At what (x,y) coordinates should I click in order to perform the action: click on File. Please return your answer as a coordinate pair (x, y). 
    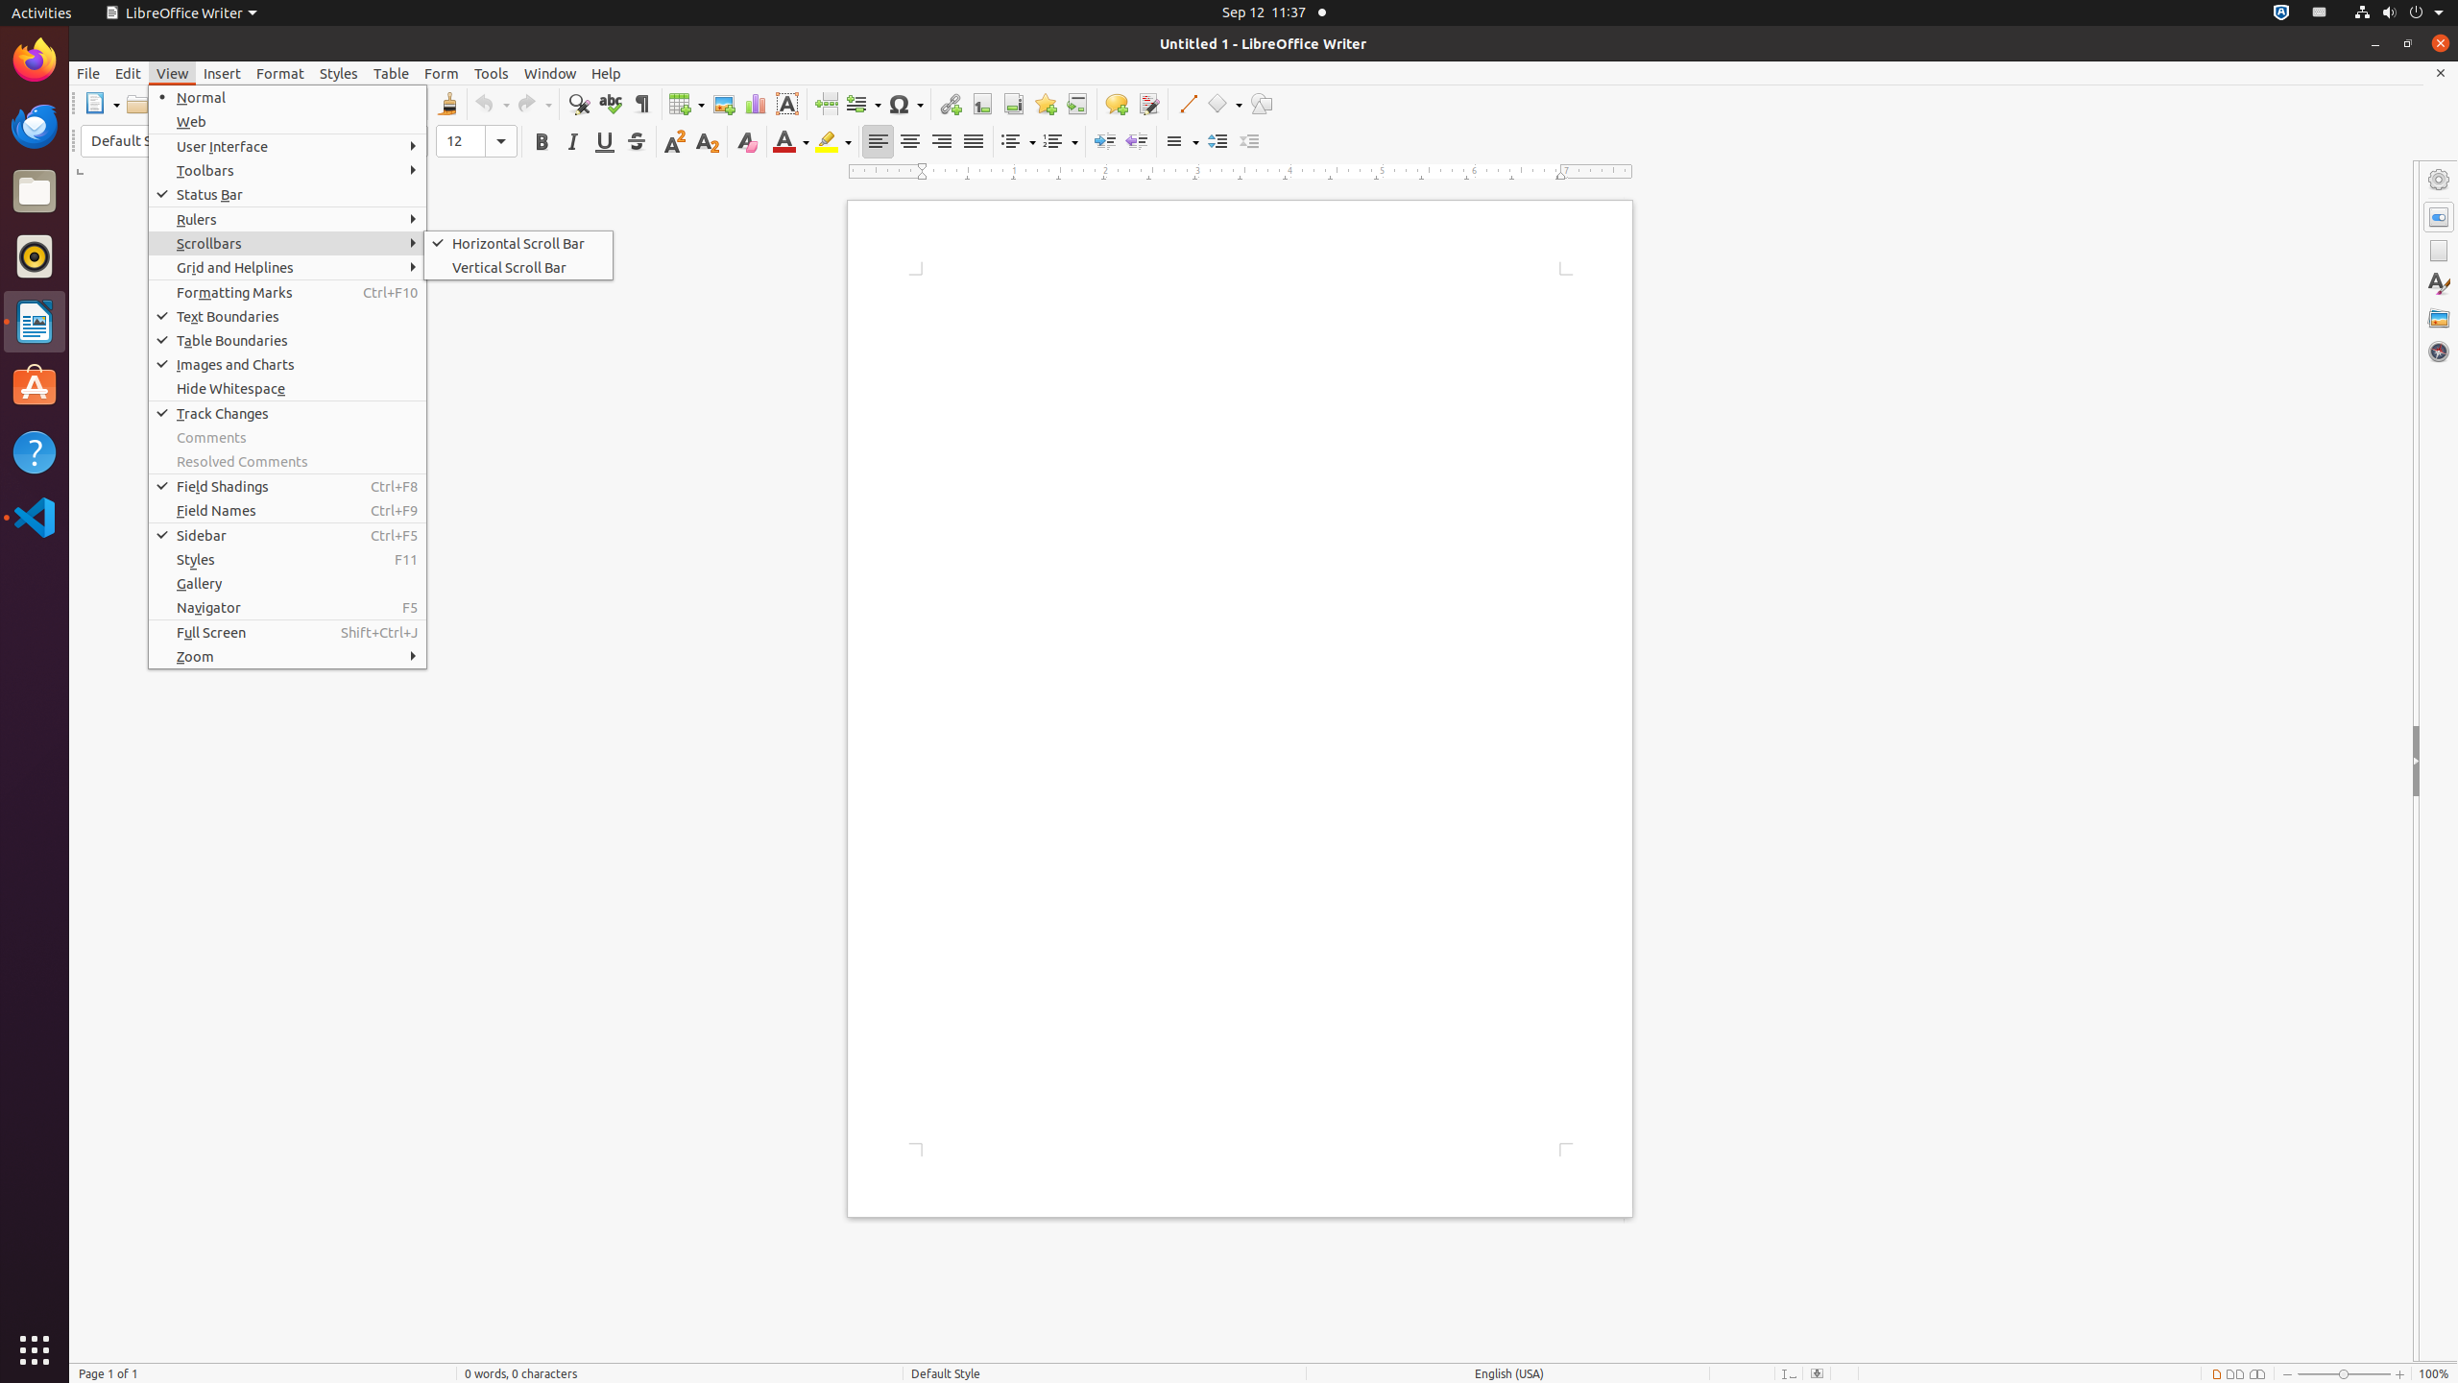
    Looking at the image, I should click on (88, 73).